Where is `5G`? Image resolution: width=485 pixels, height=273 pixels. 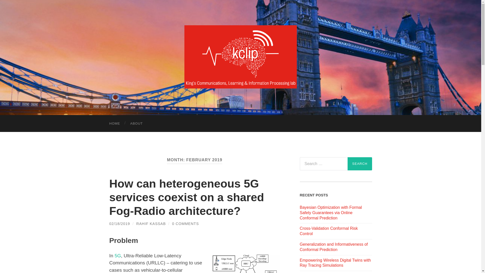 5G is located at coordinates (118, 256).